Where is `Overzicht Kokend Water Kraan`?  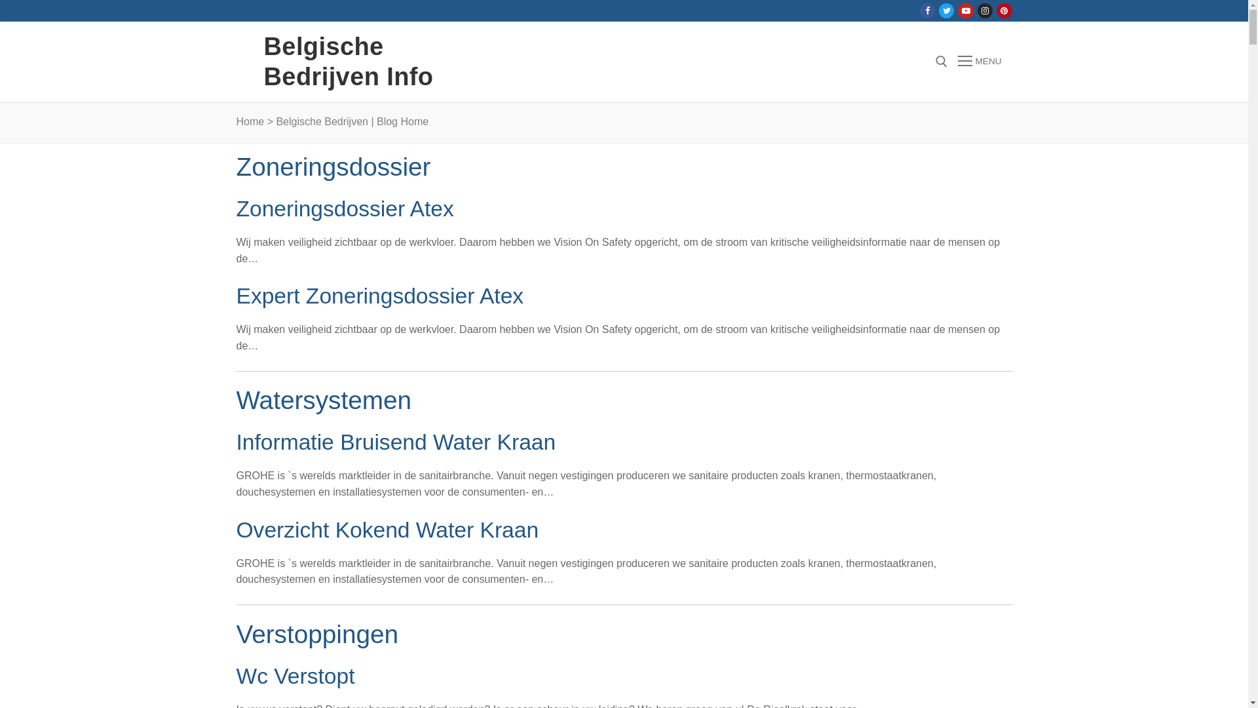 Overzicht Kokend Water Kraan is located at coordinates (387, 530).